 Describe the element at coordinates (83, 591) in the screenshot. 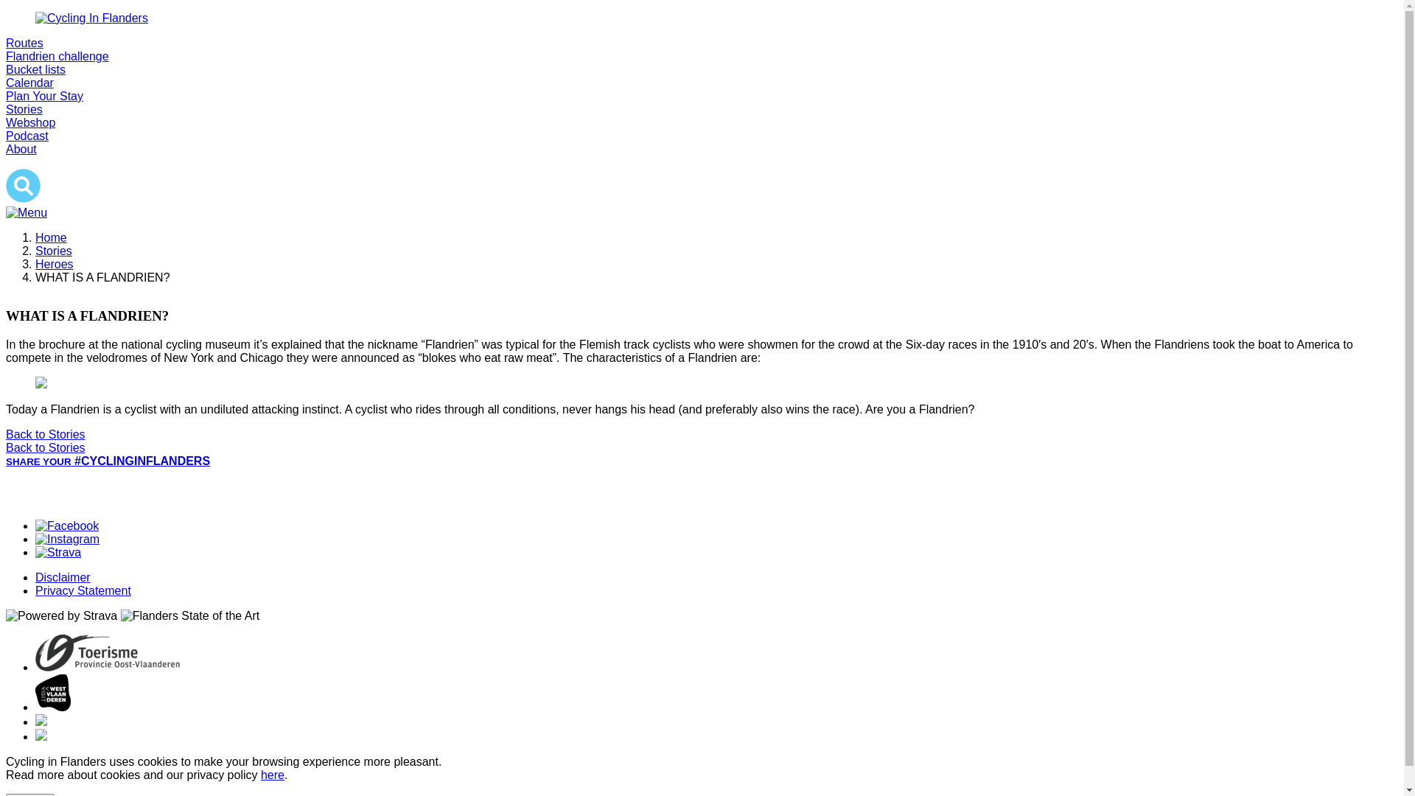

I see `Privacy Statement` at that location.